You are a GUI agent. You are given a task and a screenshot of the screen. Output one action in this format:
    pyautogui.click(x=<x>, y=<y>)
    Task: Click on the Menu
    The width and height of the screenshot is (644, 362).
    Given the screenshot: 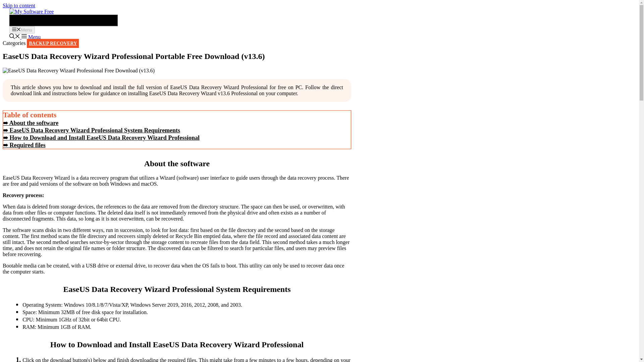 What is the action you would take?
    pyautogui.click(x=22, y=29)
    